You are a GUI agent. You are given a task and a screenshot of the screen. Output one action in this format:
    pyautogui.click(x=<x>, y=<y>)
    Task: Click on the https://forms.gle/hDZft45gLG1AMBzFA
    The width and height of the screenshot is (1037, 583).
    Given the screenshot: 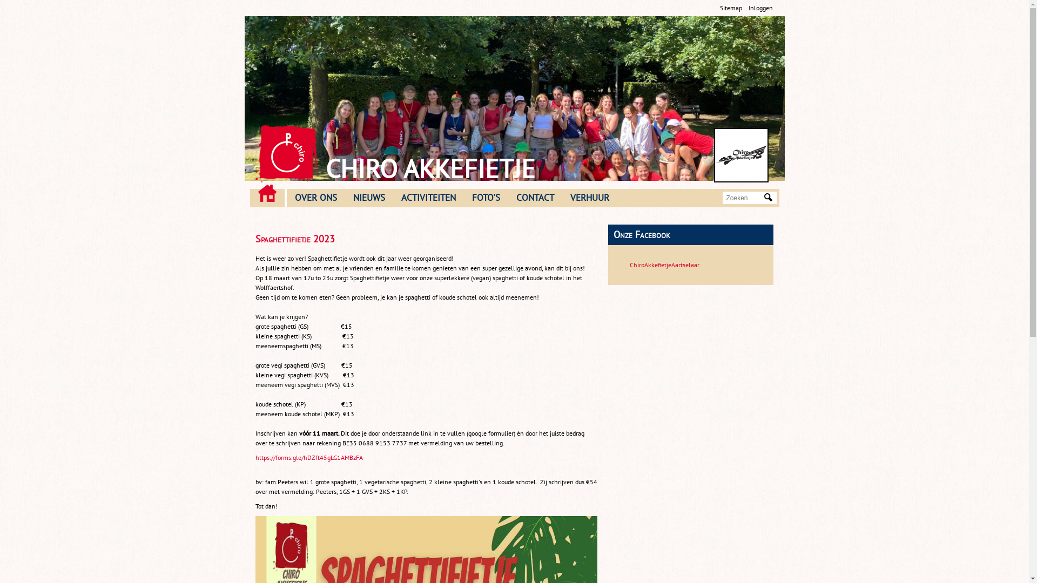 What is the action you would take?
    pyautogui.click(x=309, y=458)
    